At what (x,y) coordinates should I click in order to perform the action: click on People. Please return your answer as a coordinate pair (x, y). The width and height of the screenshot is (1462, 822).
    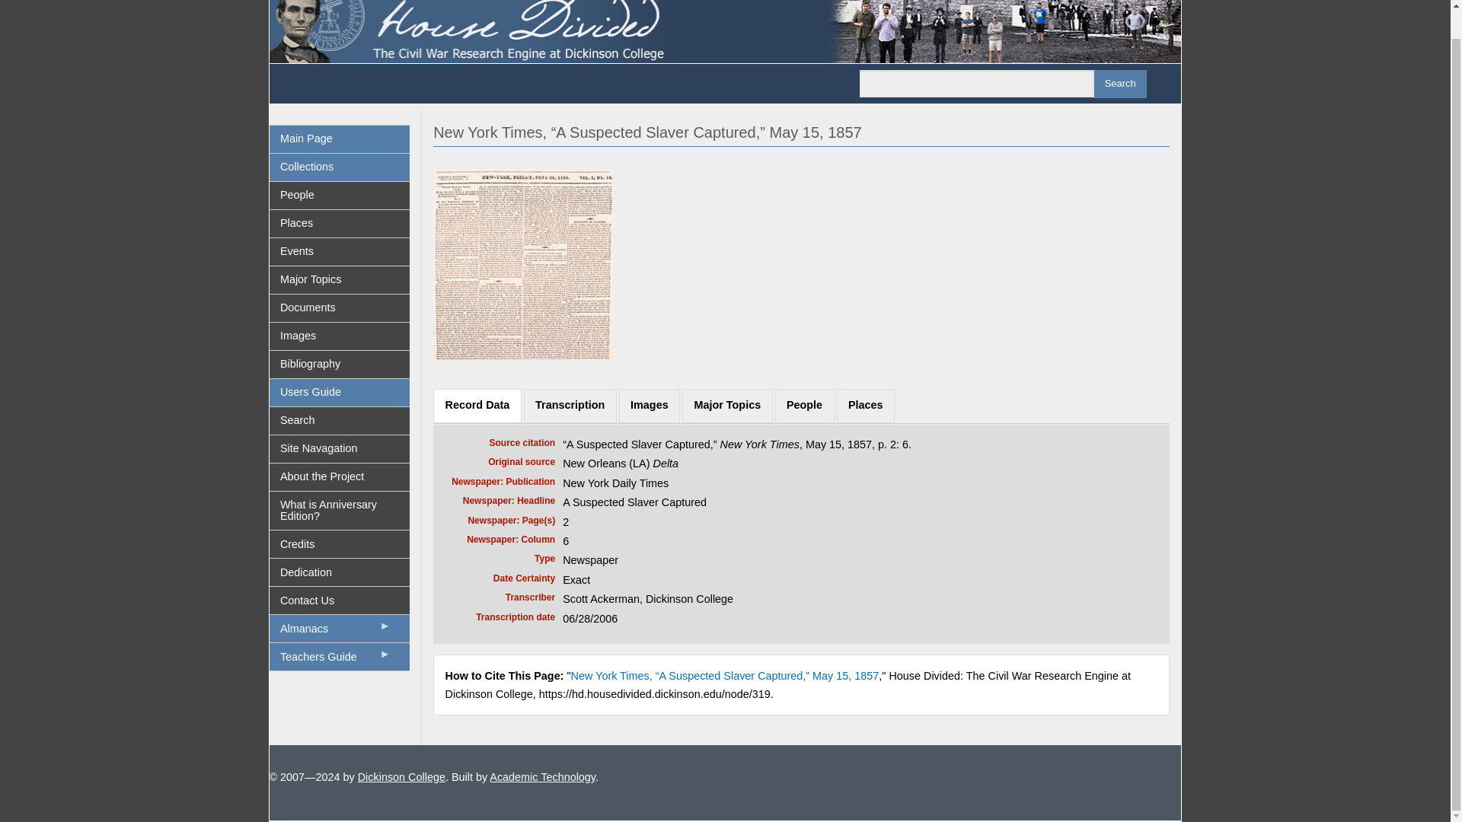
    Looking at the image, I should click on (804, 405).